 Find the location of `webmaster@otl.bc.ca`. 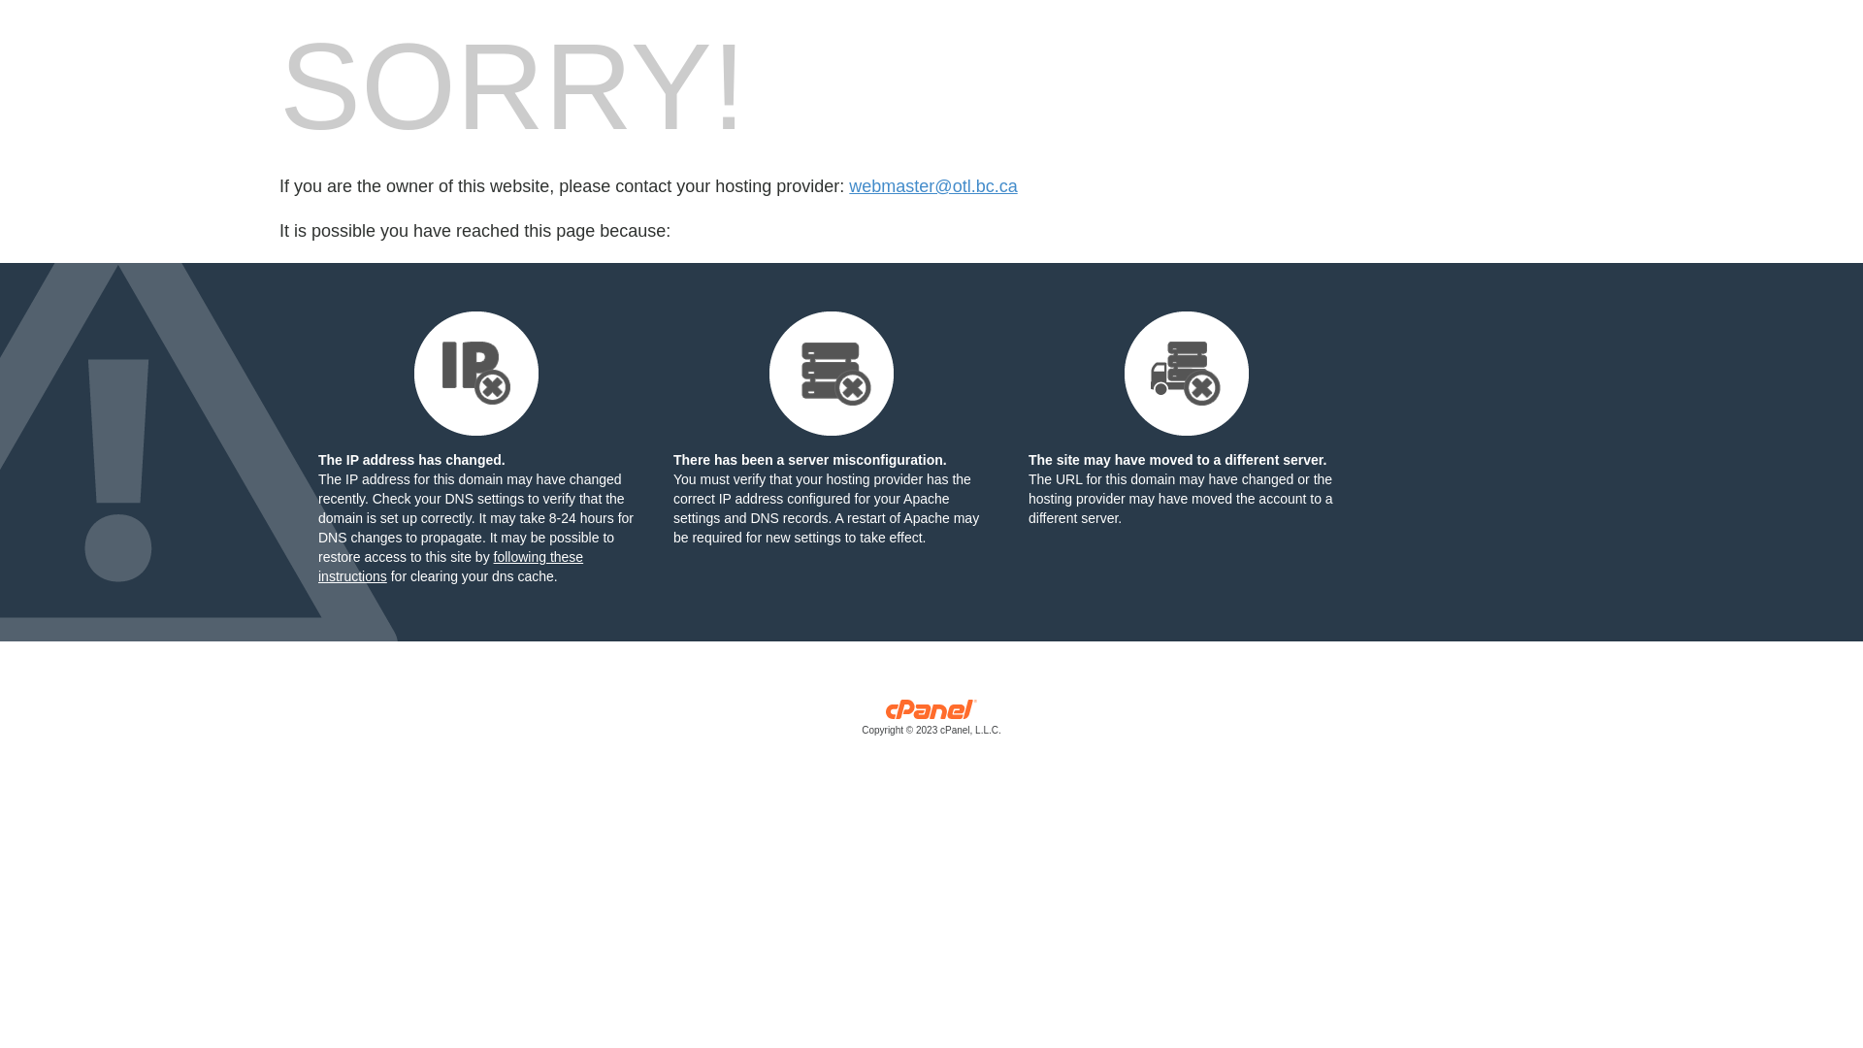

webmaster@otl.bc.ca is located at coordinates (933, 186).